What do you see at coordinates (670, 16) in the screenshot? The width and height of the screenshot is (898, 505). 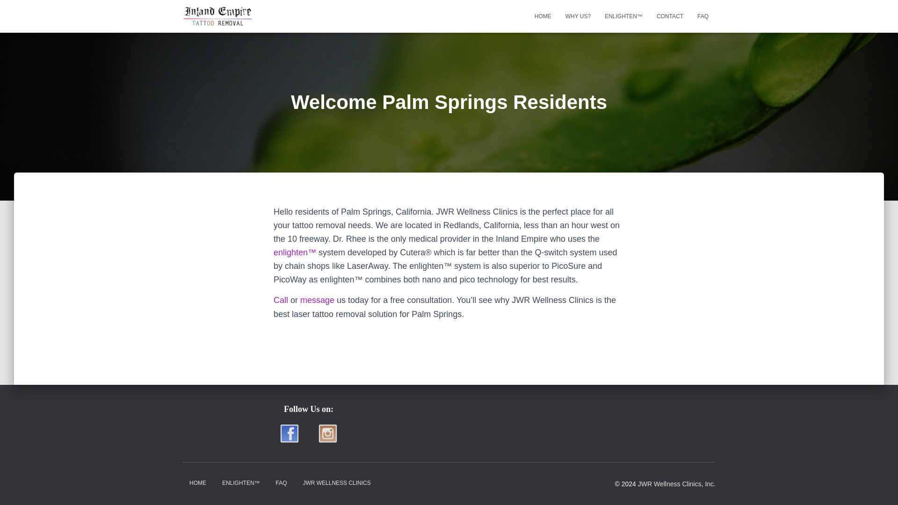 I see `Contact` at bounding box center [670, 16].